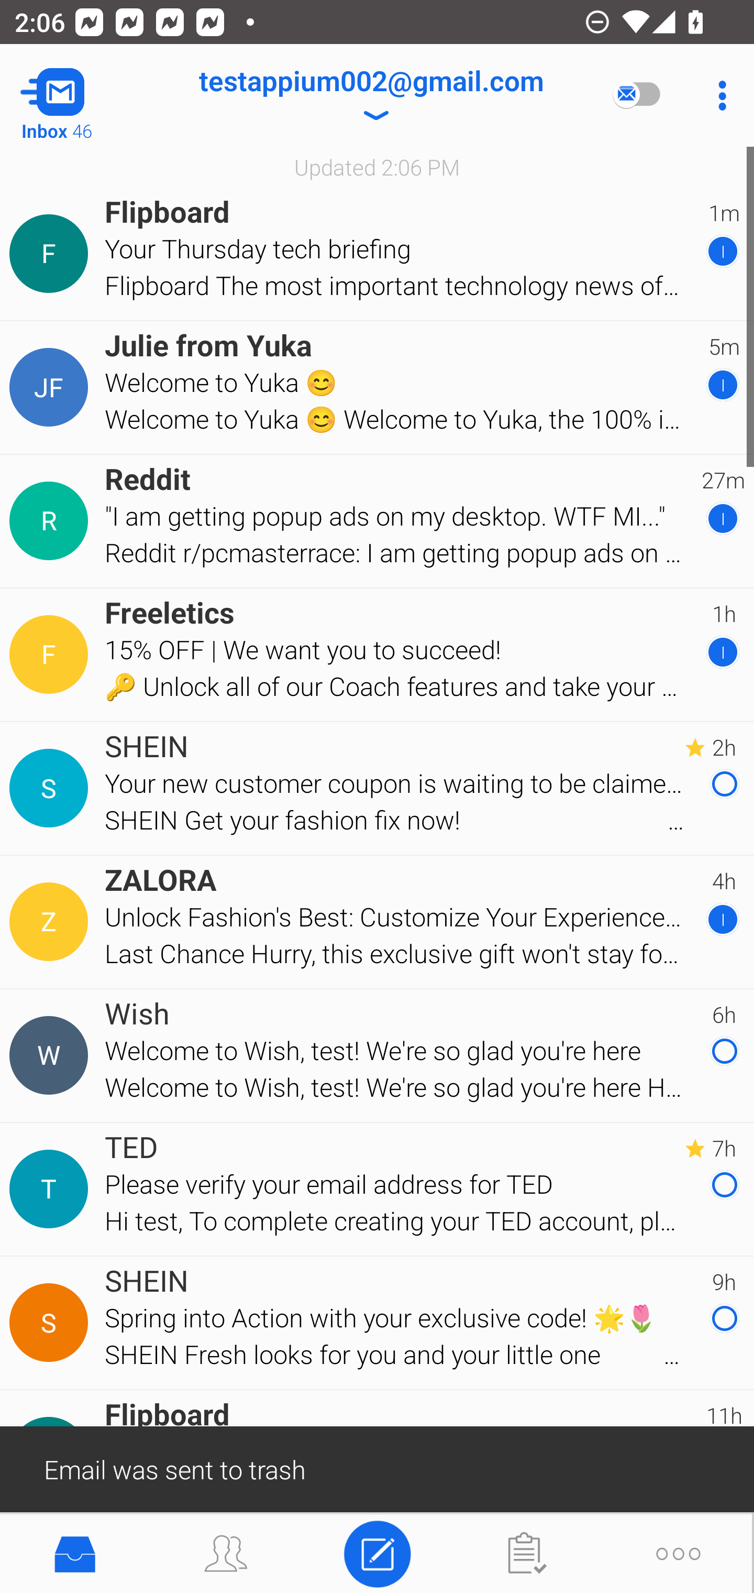 This screenshot has height=1593, width=754. I want to click on Contact Details, so click(51, 788).